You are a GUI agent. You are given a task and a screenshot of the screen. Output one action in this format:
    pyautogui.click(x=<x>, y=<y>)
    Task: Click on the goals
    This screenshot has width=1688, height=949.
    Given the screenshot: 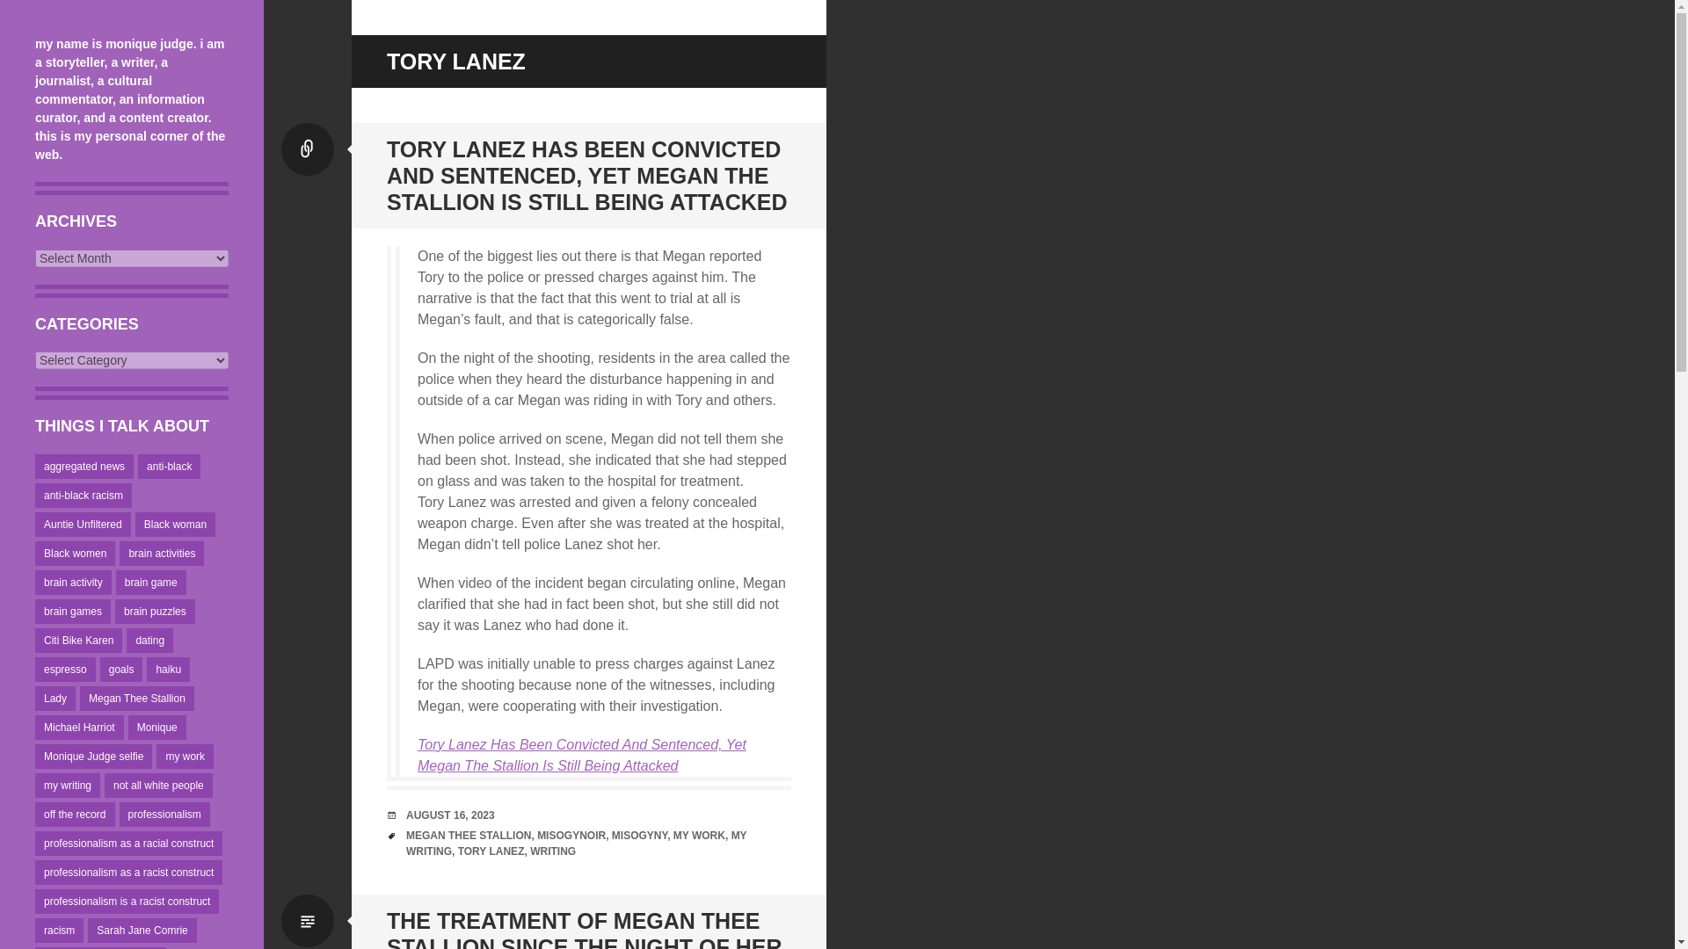 What is the action you would take?
    pyautogui.click(x=121, y=670)
    